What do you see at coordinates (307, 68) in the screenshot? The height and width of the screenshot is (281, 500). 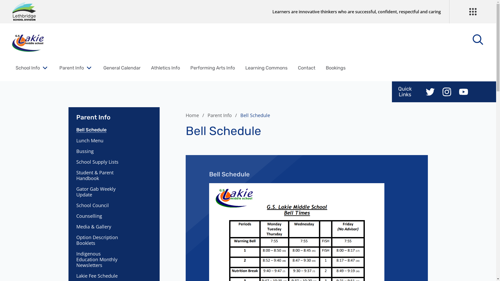 I see `Contact` at bounding box center [307, 68].